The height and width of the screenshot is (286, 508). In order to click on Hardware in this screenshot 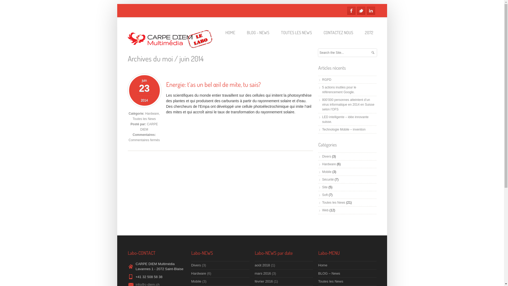, I will do `click(152, 114)`.